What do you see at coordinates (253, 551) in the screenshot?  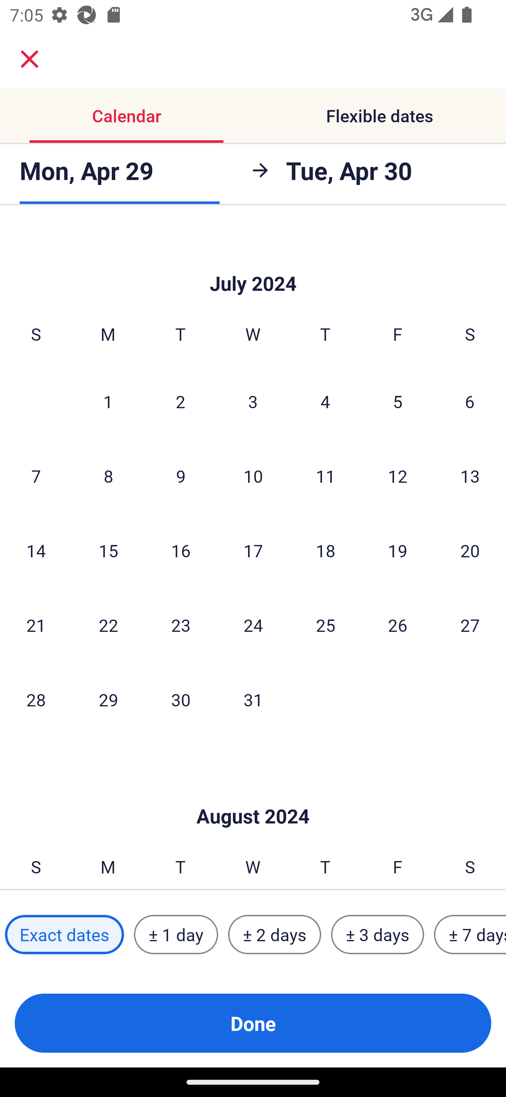 I see `17 Wednesday, July 17, 2024` at bounding box center [253, 551].